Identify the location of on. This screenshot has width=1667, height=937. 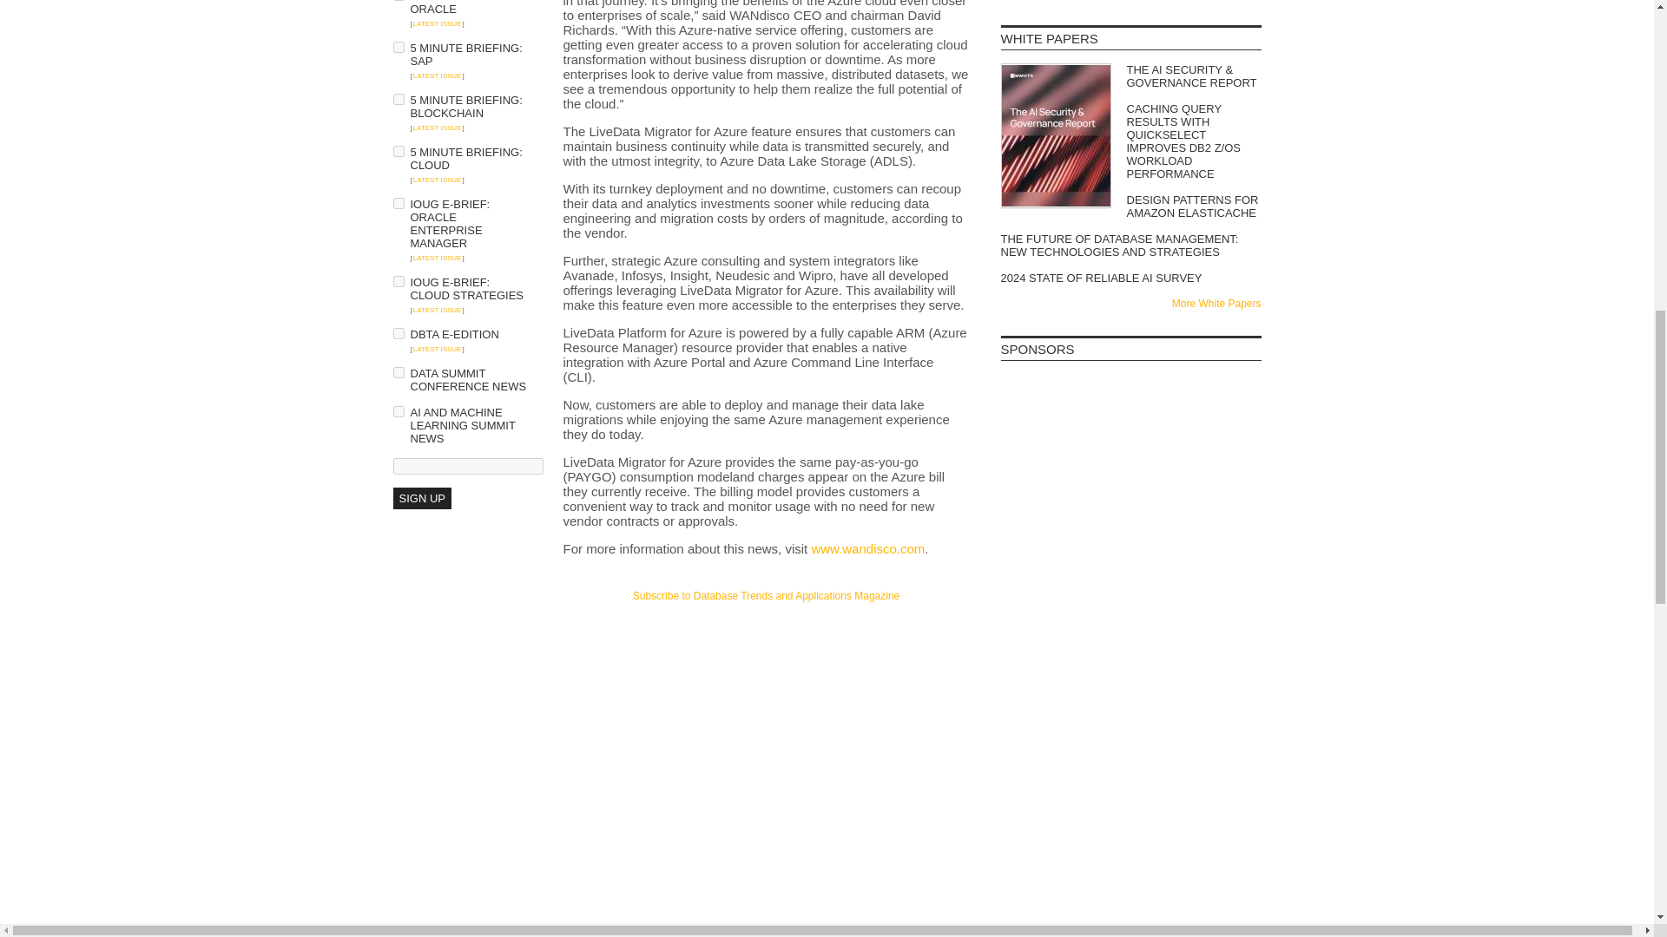
(398, 151).